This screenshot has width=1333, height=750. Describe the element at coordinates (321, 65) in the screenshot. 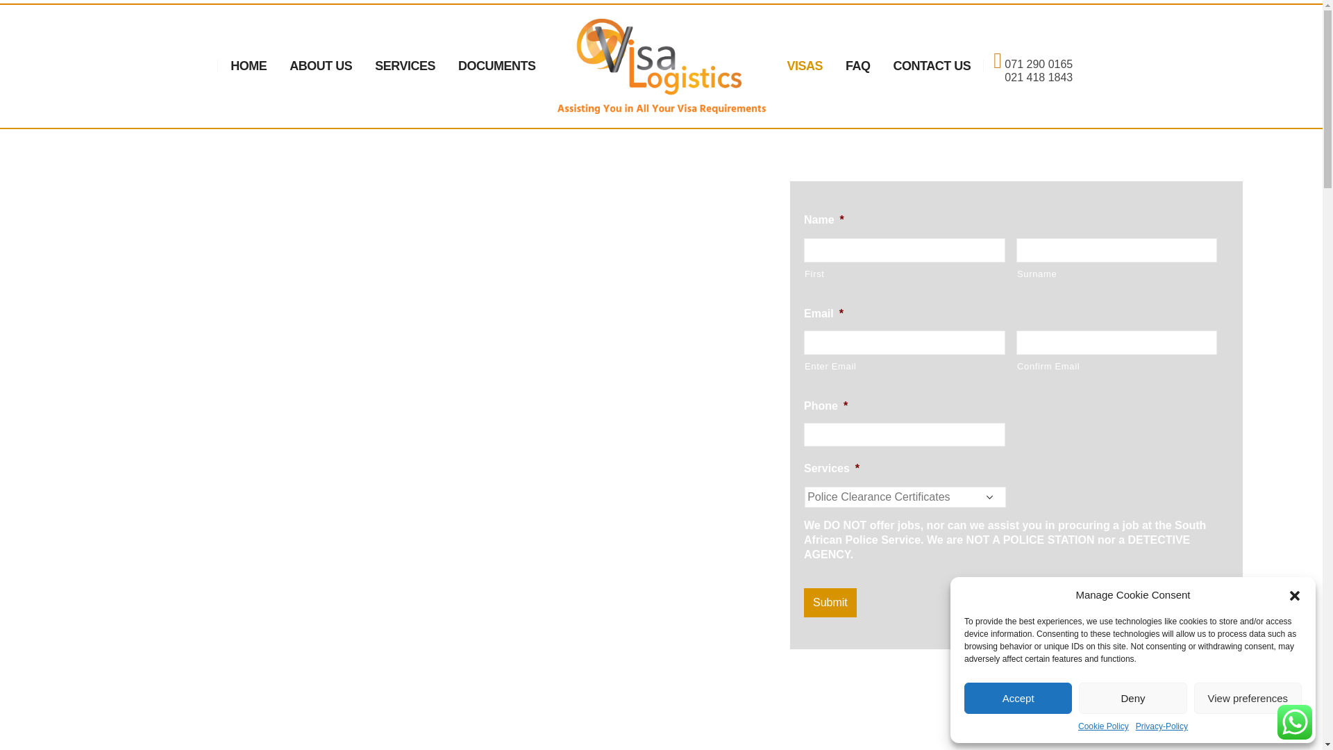

I see `ABOUT US` at that location.